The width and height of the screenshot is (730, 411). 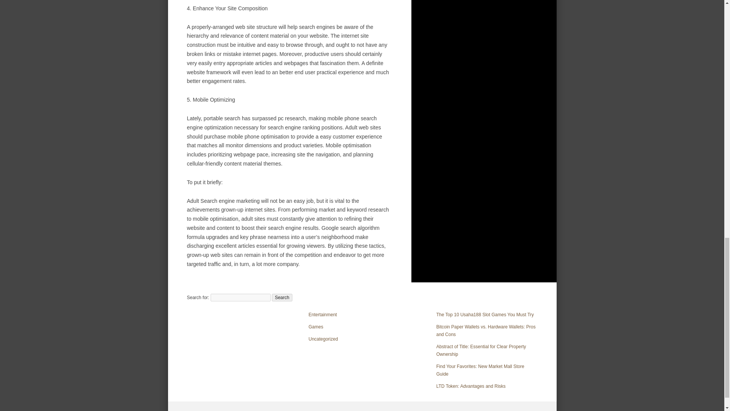 I want to click on LTD Token: Advantages and Risks, so click(x=471, y=386).